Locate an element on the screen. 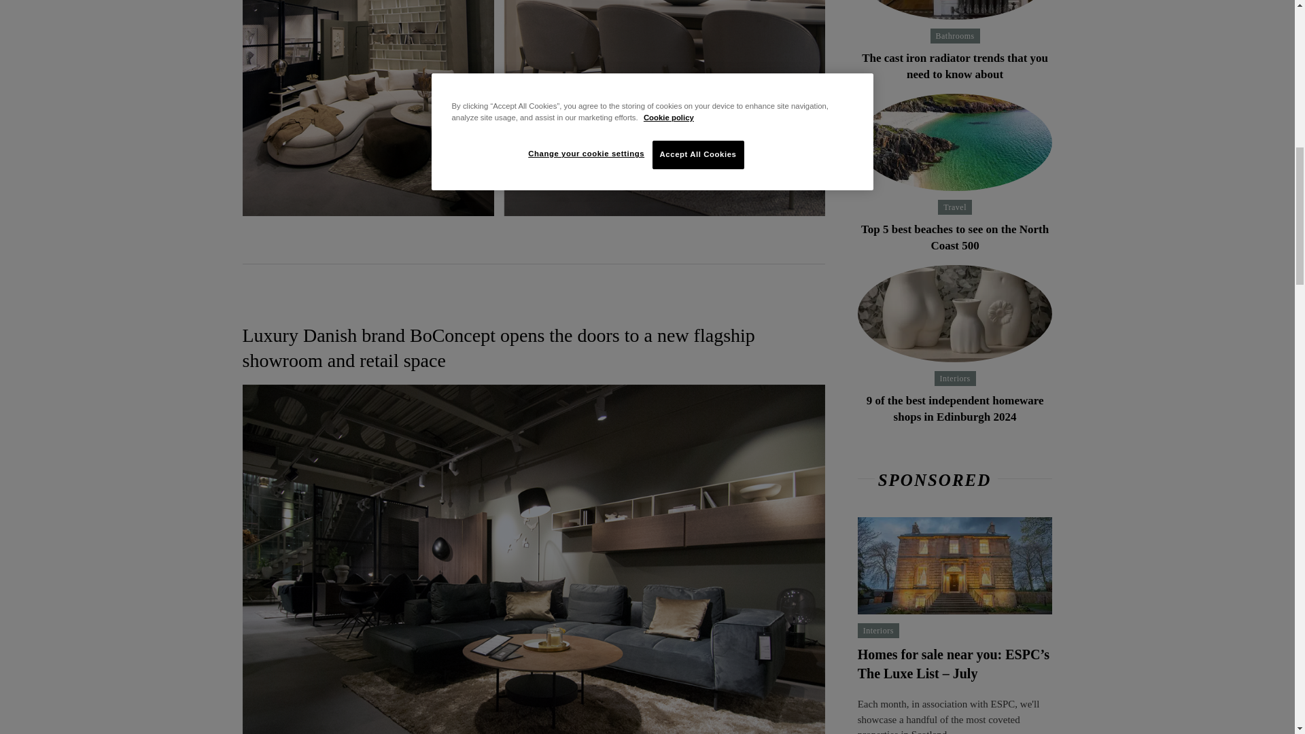 The width and height of the screenshot is (1305, 734). Top 5 best beaches to see on the North Coast 500 is located at coordinates (955, 238).